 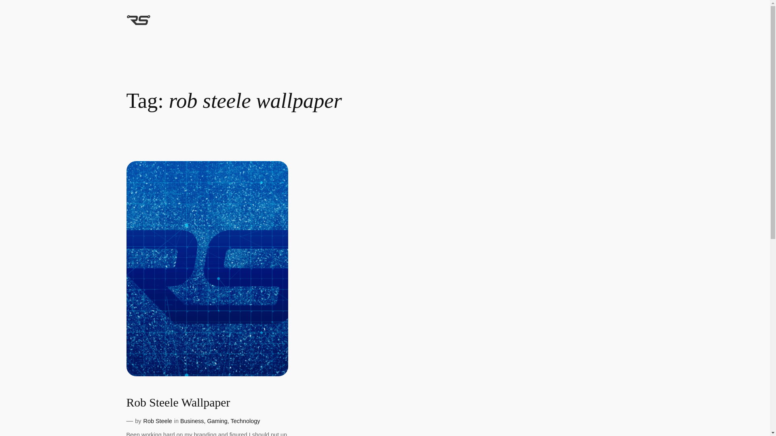 What do you see at coordinates (192, 421) in the screenshot?
I see `Business` at bounding box center [192, 421].